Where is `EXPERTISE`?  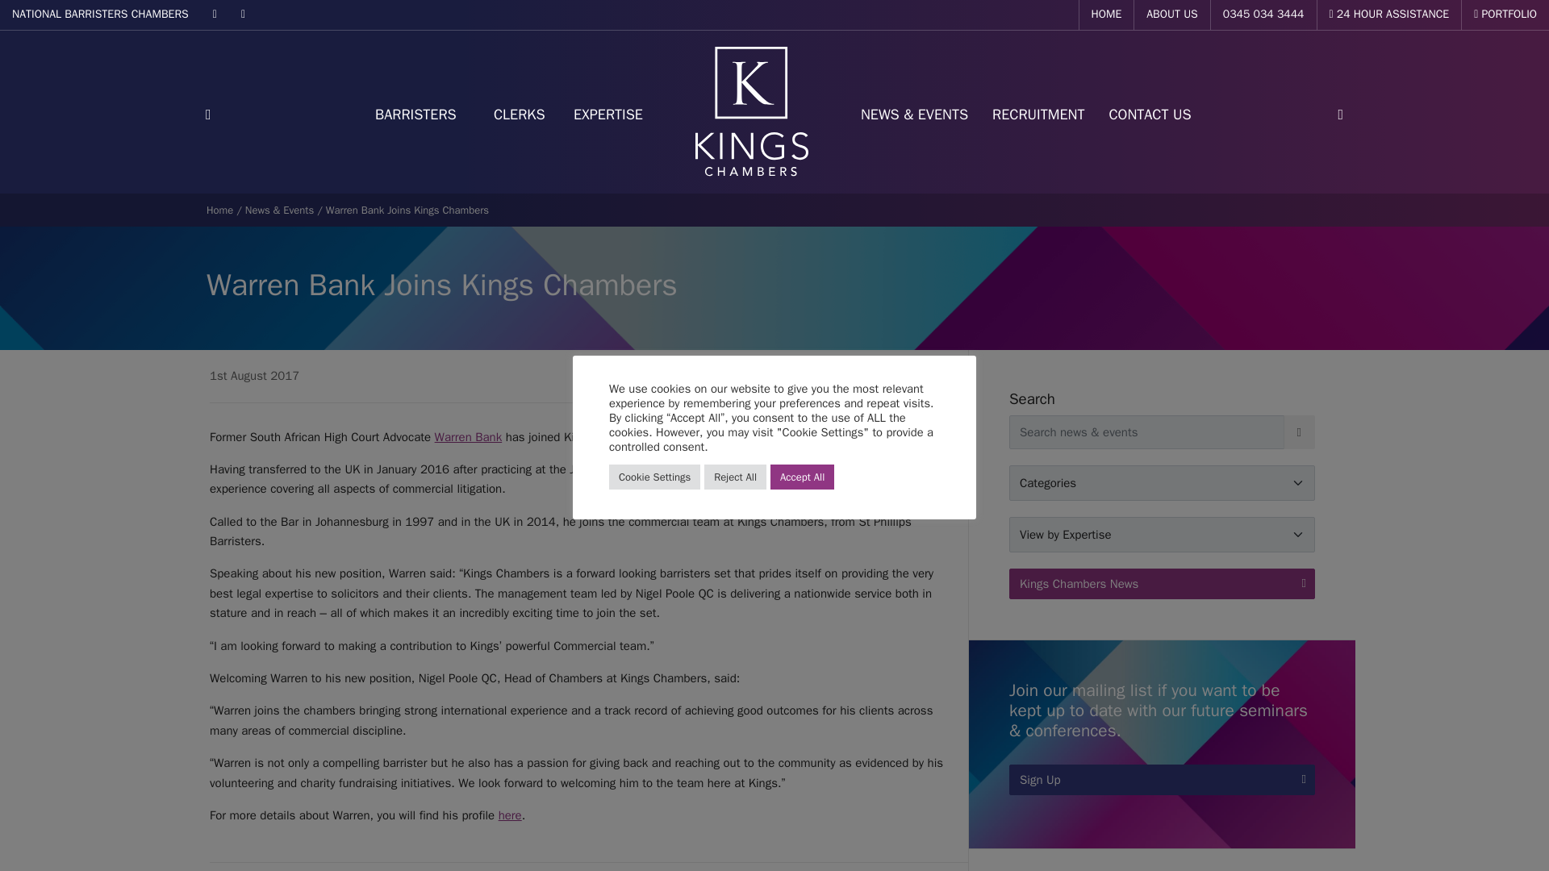 EXPERTISE is located at coordinates (608, 115).